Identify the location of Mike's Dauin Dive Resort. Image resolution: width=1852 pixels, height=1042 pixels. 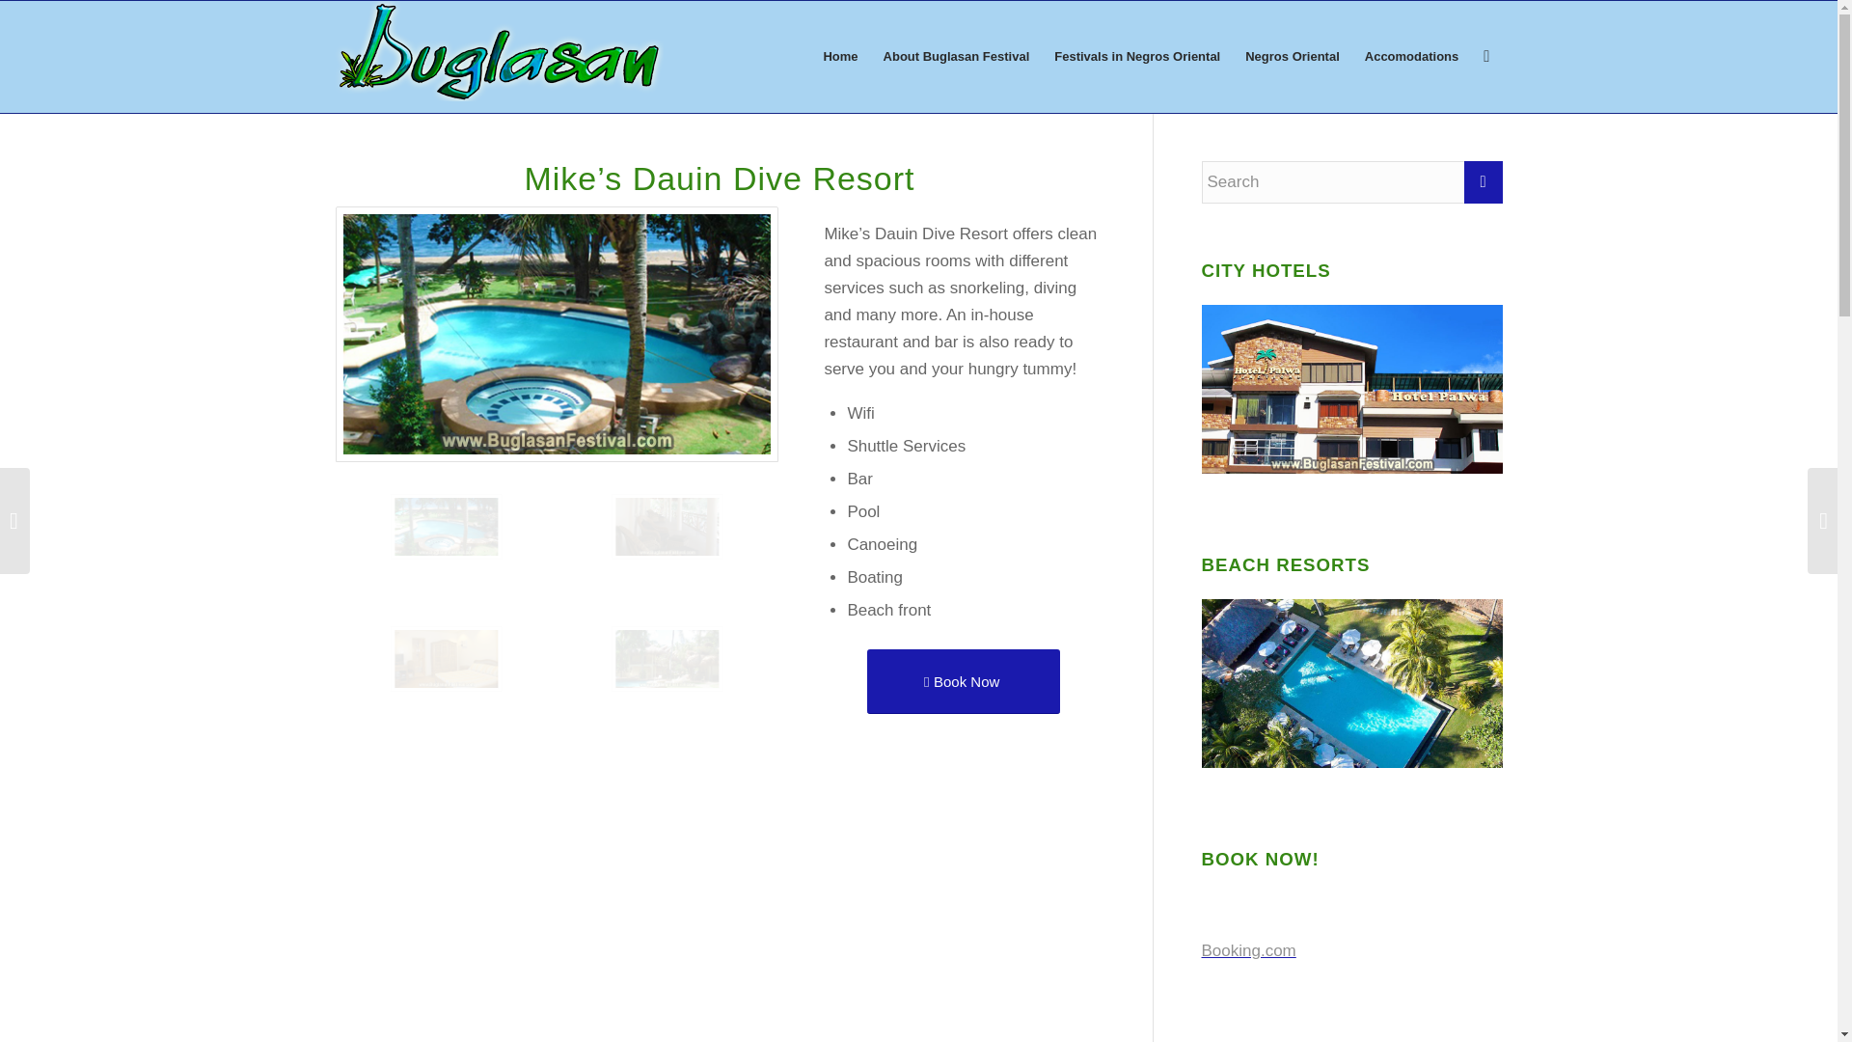
(722, 692).